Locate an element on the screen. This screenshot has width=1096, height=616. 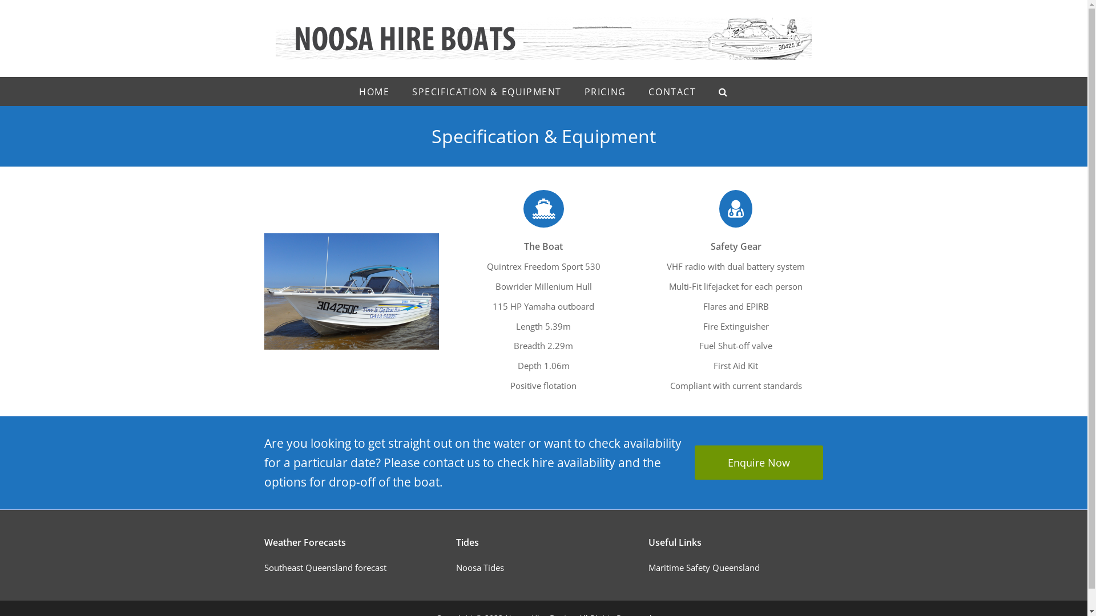
PRICING is located at coordinates (605, 92).